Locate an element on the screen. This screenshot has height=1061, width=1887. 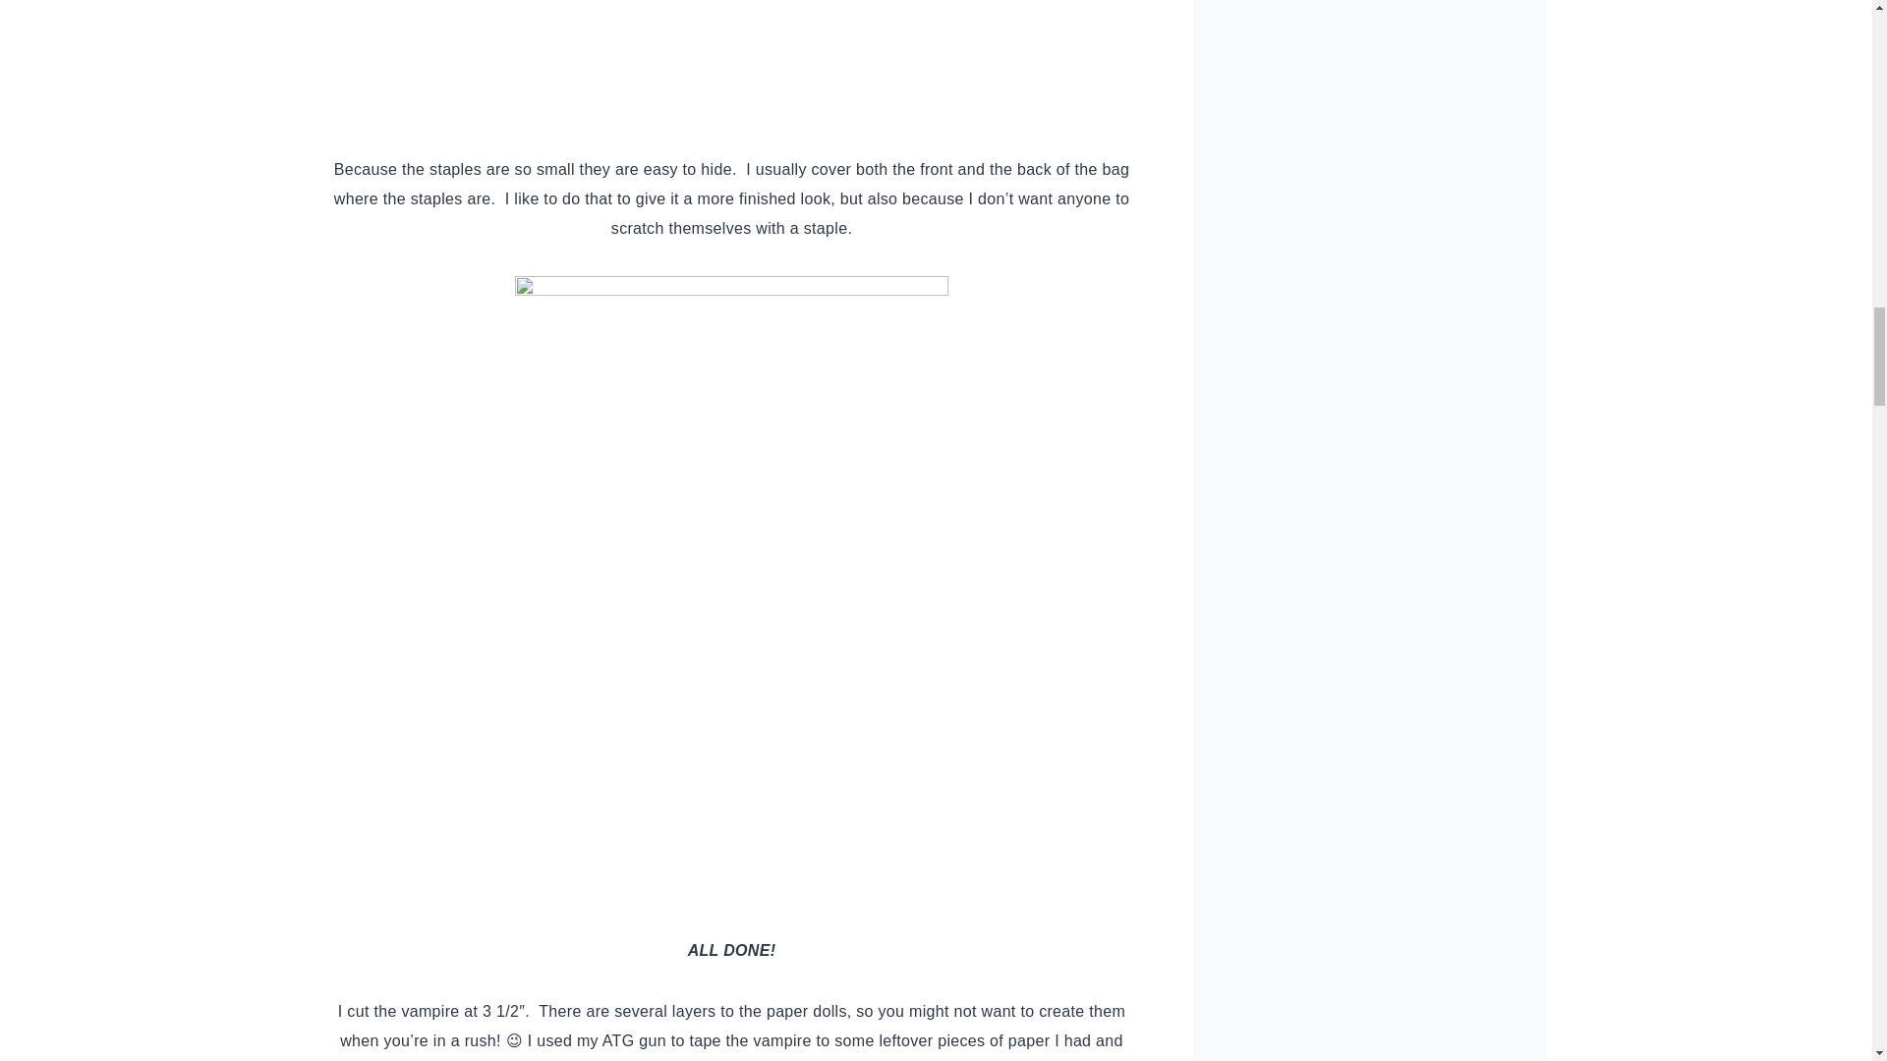
This candy is yummy backwards and forwards! is located at coordinates (731, 62).